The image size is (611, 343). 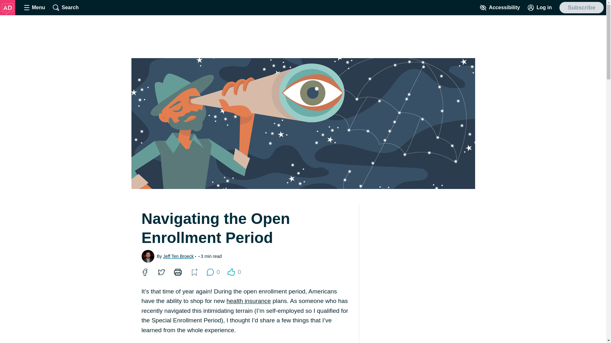 What do you see at coordinates (249, 301) in the screenshot?
I see `health insurance` at bounding box center [249, 301].